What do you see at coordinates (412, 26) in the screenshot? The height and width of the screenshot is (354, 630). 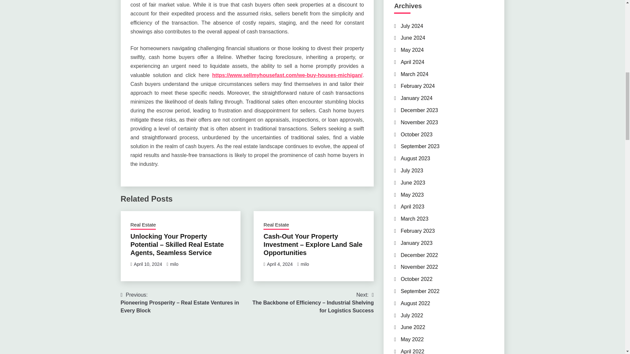 I see `July 2024` at bounding box center [412, 26].